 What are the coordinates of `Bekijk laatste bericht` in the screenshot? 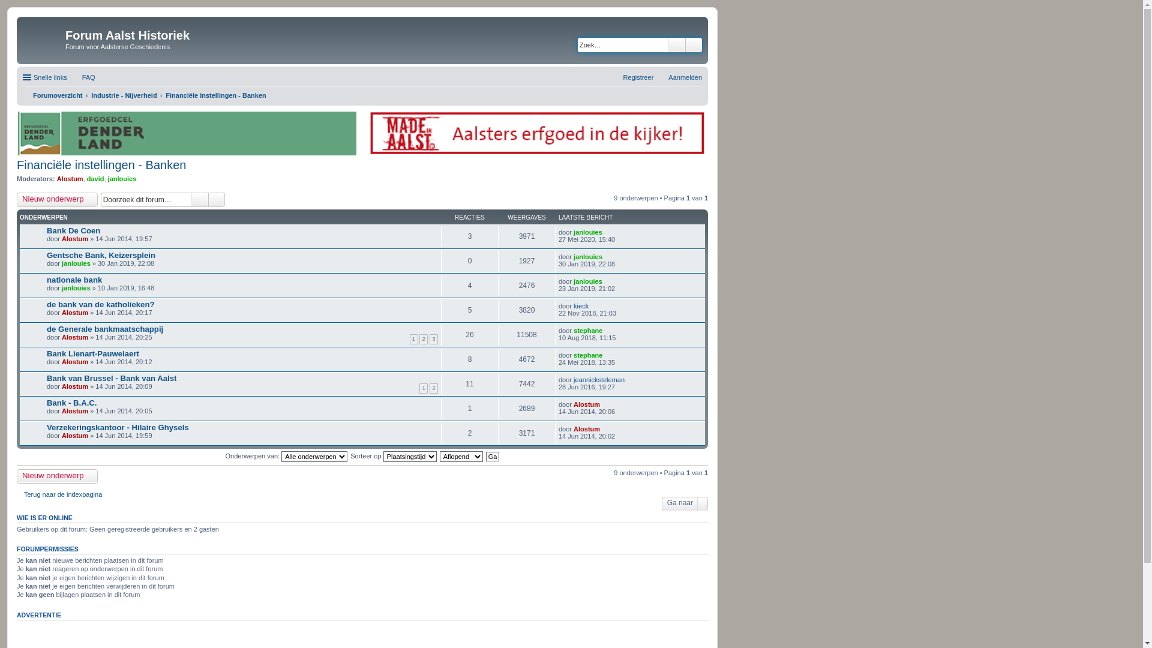 It's located at (605, 429).